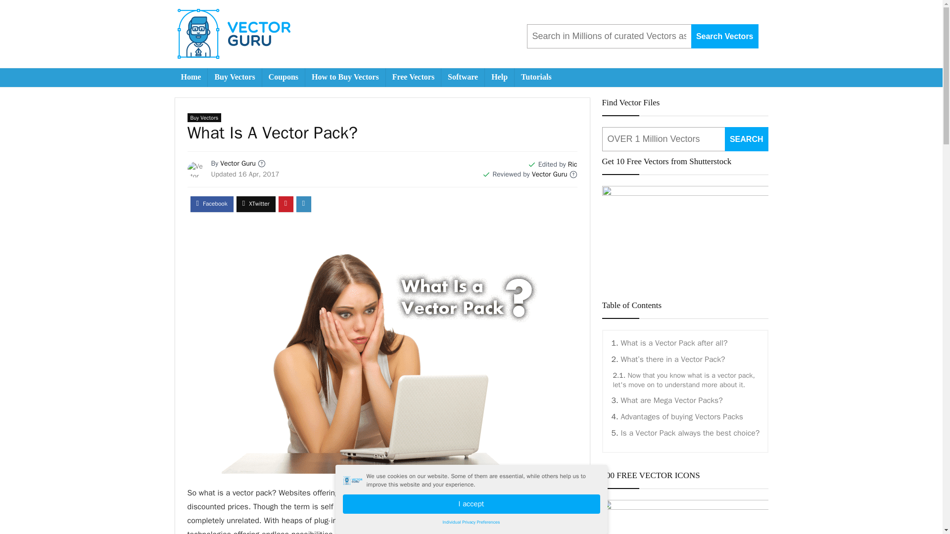 Image resolution: width=950 pixels, height=534 pixels. I want to click on Software, so click(463, 78).